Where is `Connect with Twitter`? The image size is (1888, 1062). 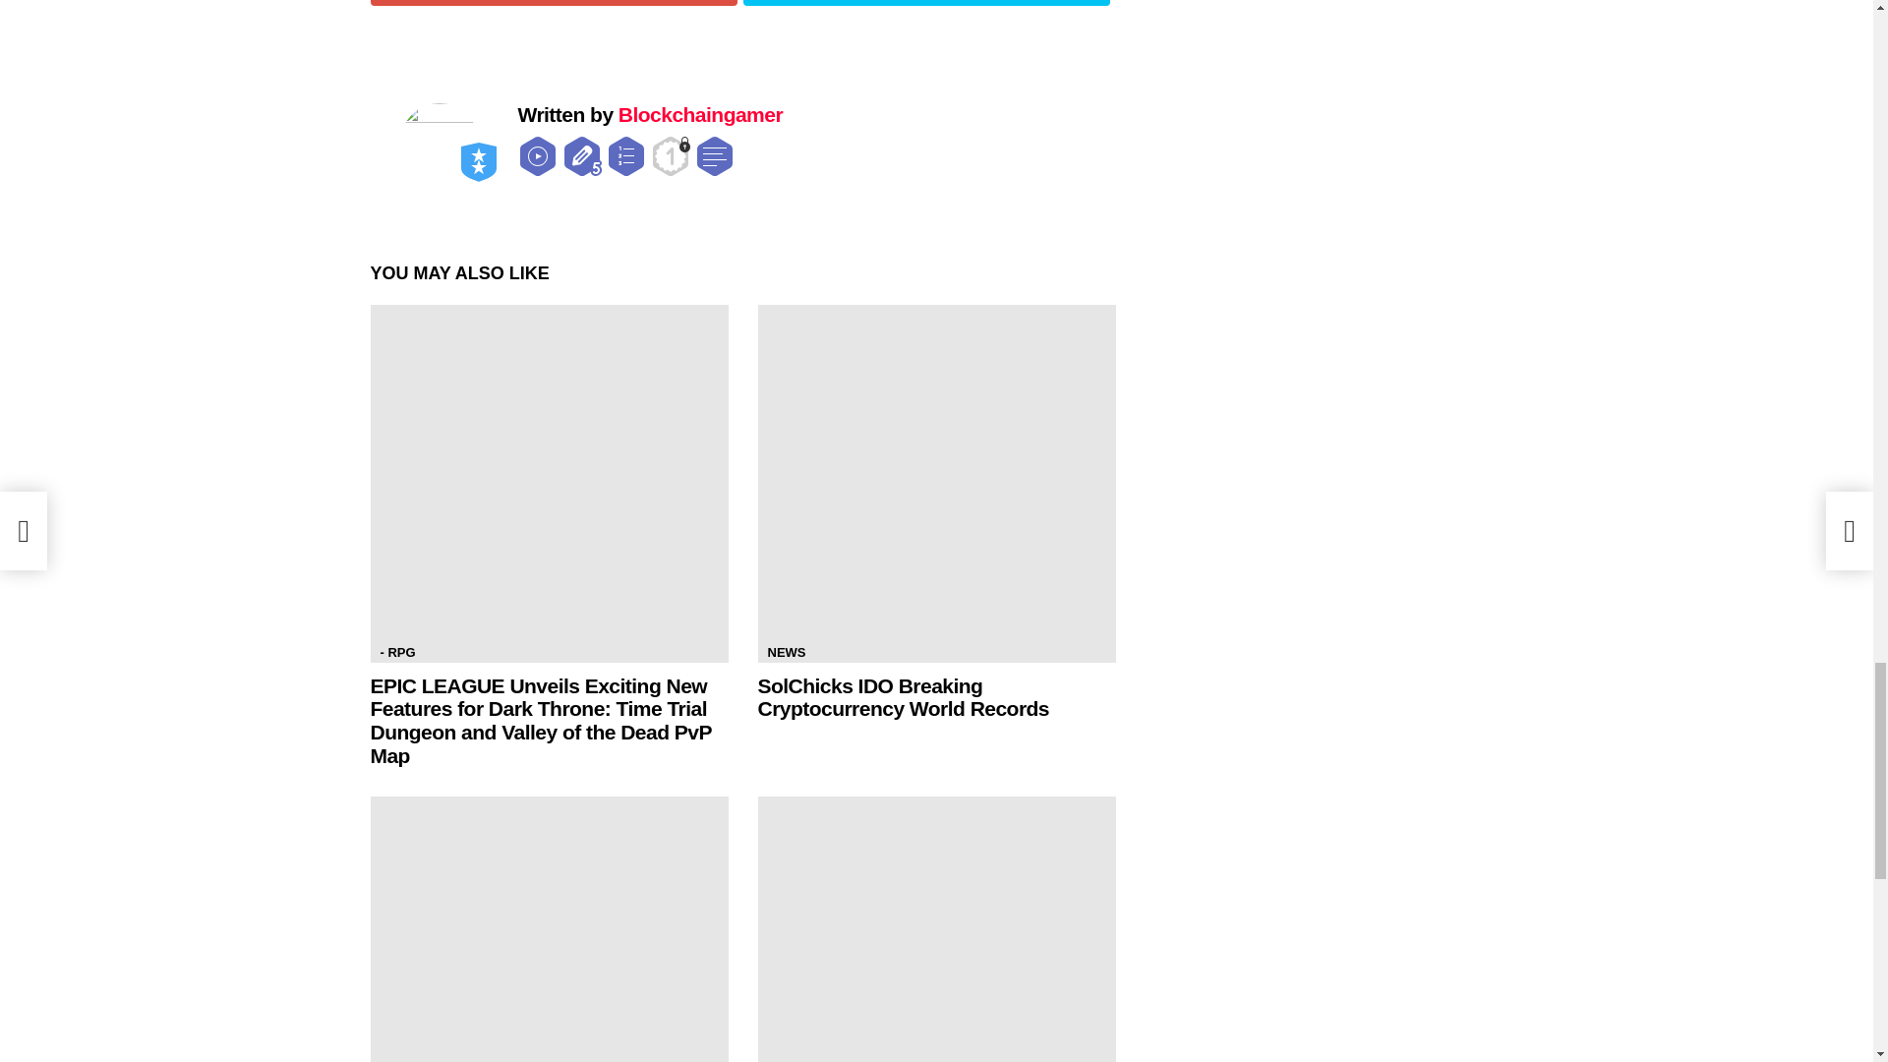
Connect with Twitter is located at coordinates (926, 3).